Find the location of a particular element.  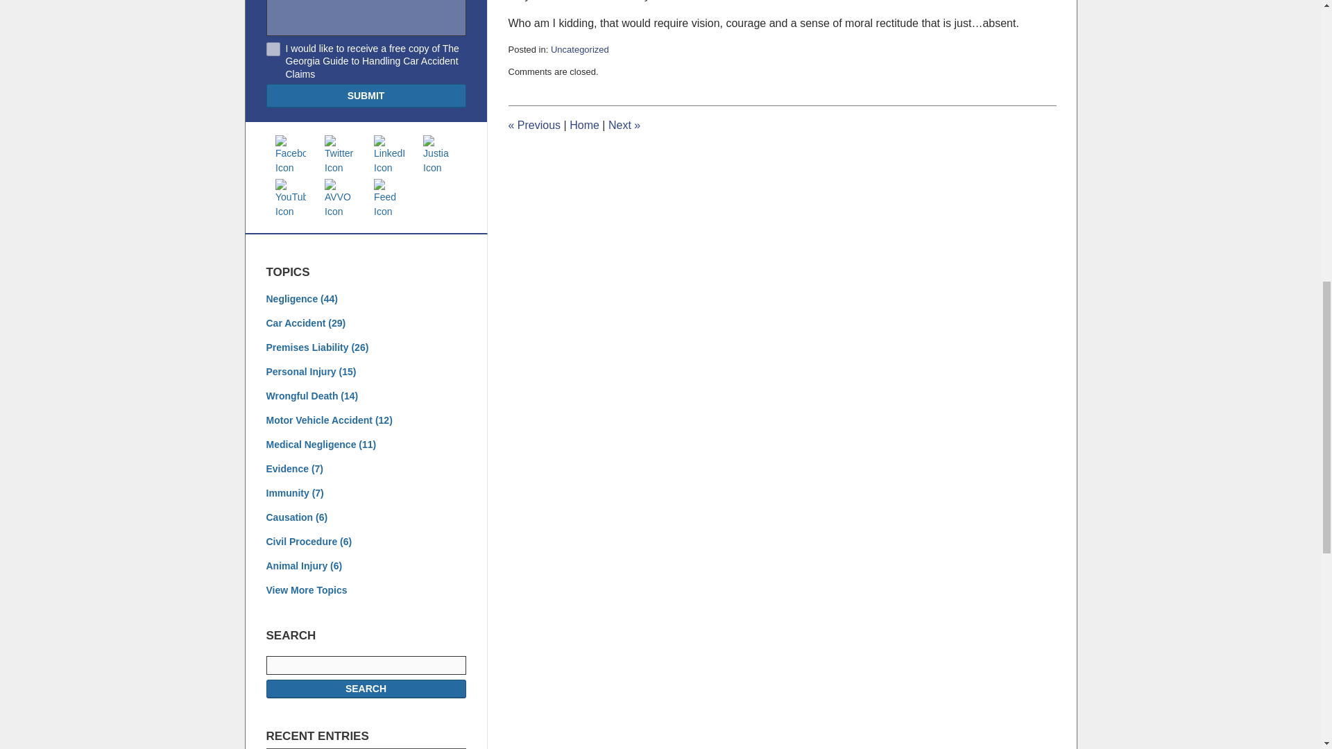

SUBMIT is located at coordinates (366, 96).